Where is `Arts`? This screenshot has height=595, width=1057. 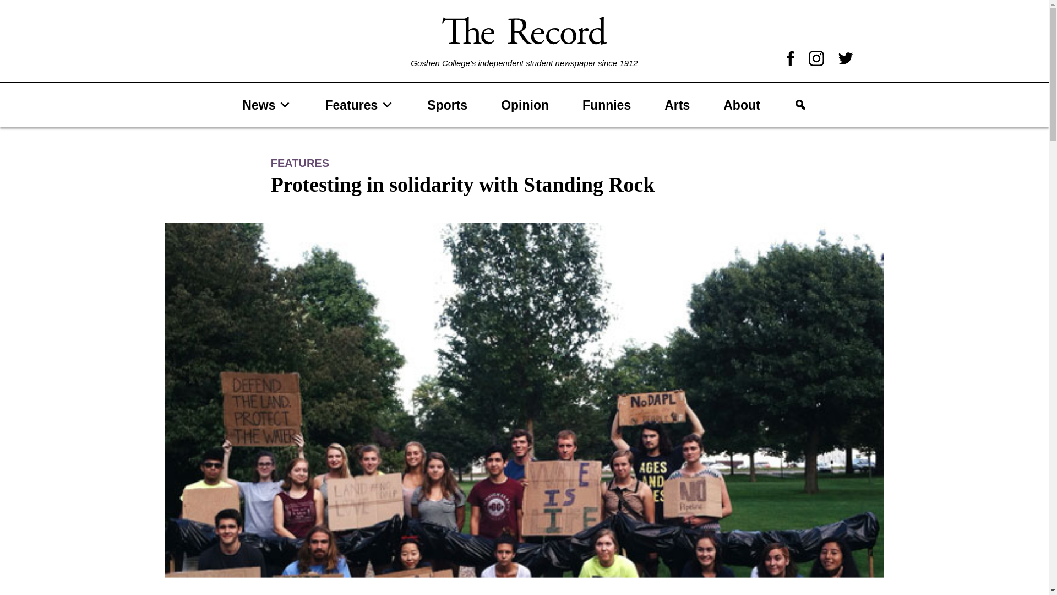
Arts is located at coordinates (677, 105).